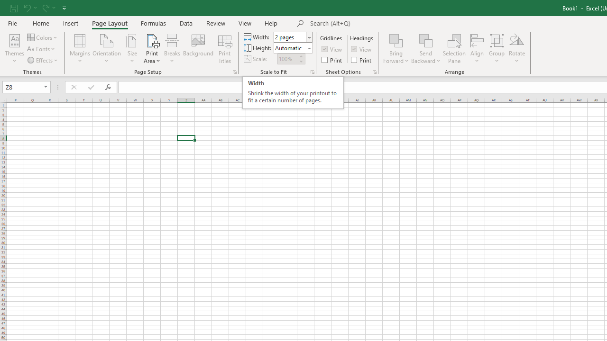  Describe the element at coordinates (64, 8) in the screenshot. I see `Customize Quick Access Toolbar` at that location.